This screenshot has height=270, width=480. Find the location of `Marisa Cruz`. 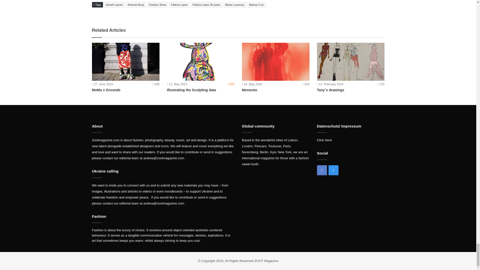

Marisa Cruz is located at coordinates (256, 4).